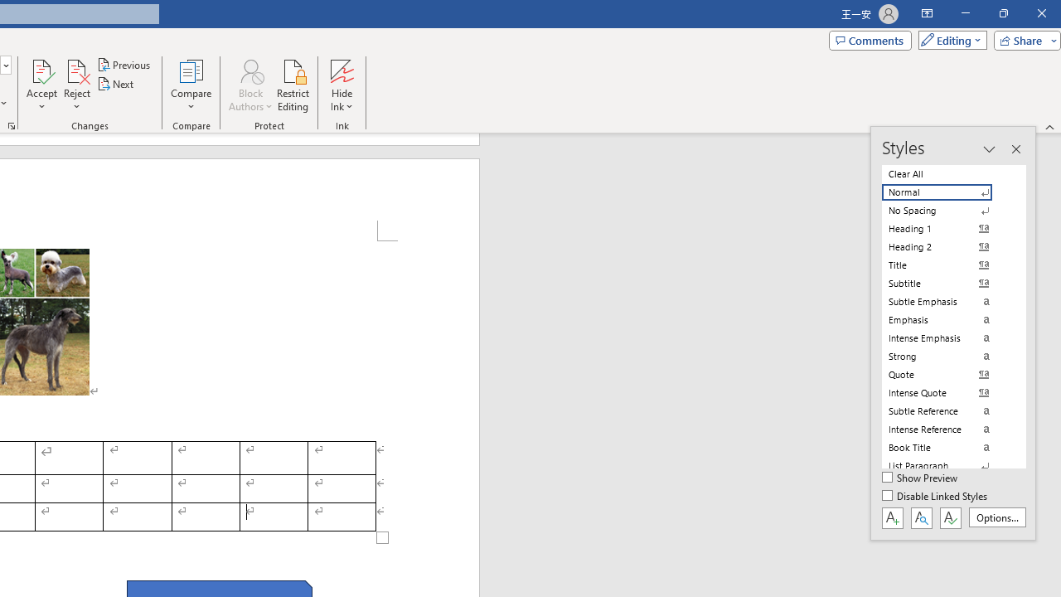  I want to click on Intense Reference, so click(947, 430).